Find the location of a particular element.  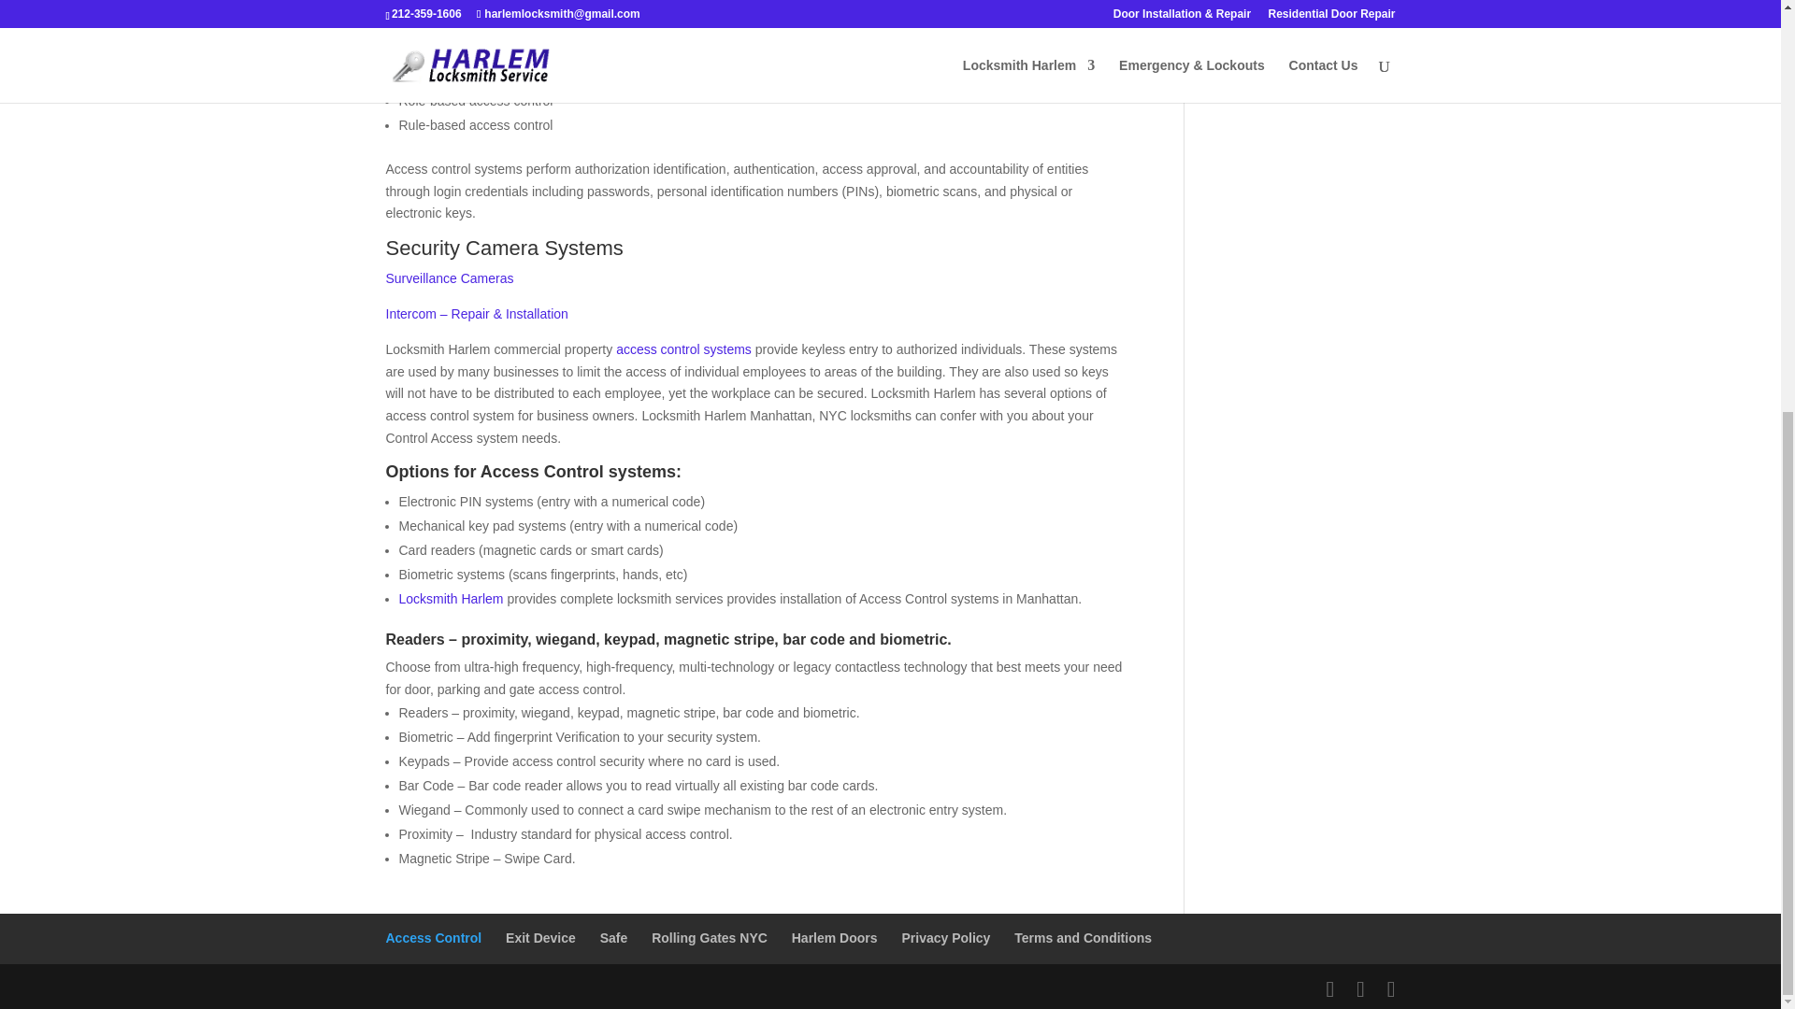

Privacy Policy is located at coordinates (945, 937).